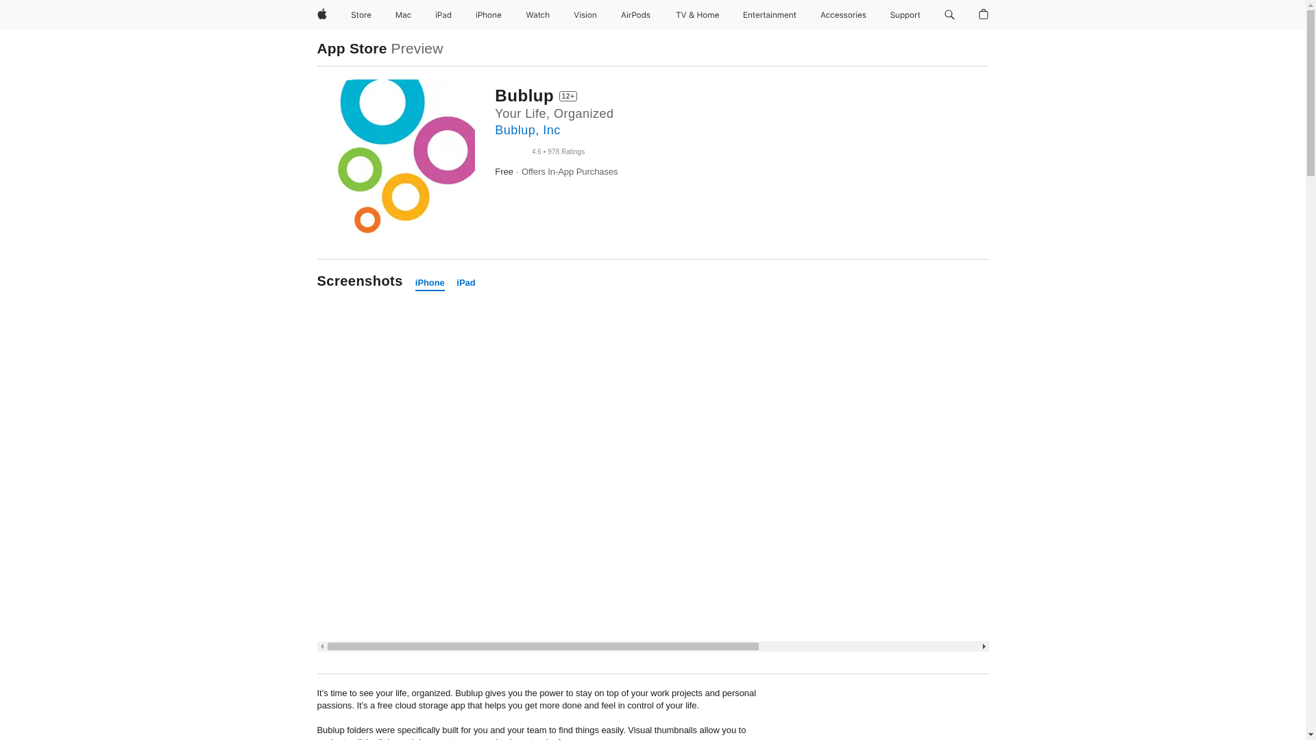 Image resolution: width=1316 pixels, height=740 pixels. Describe the element at coordinates (770, 15) in the screenshot. I see `Entertainment` at that location.